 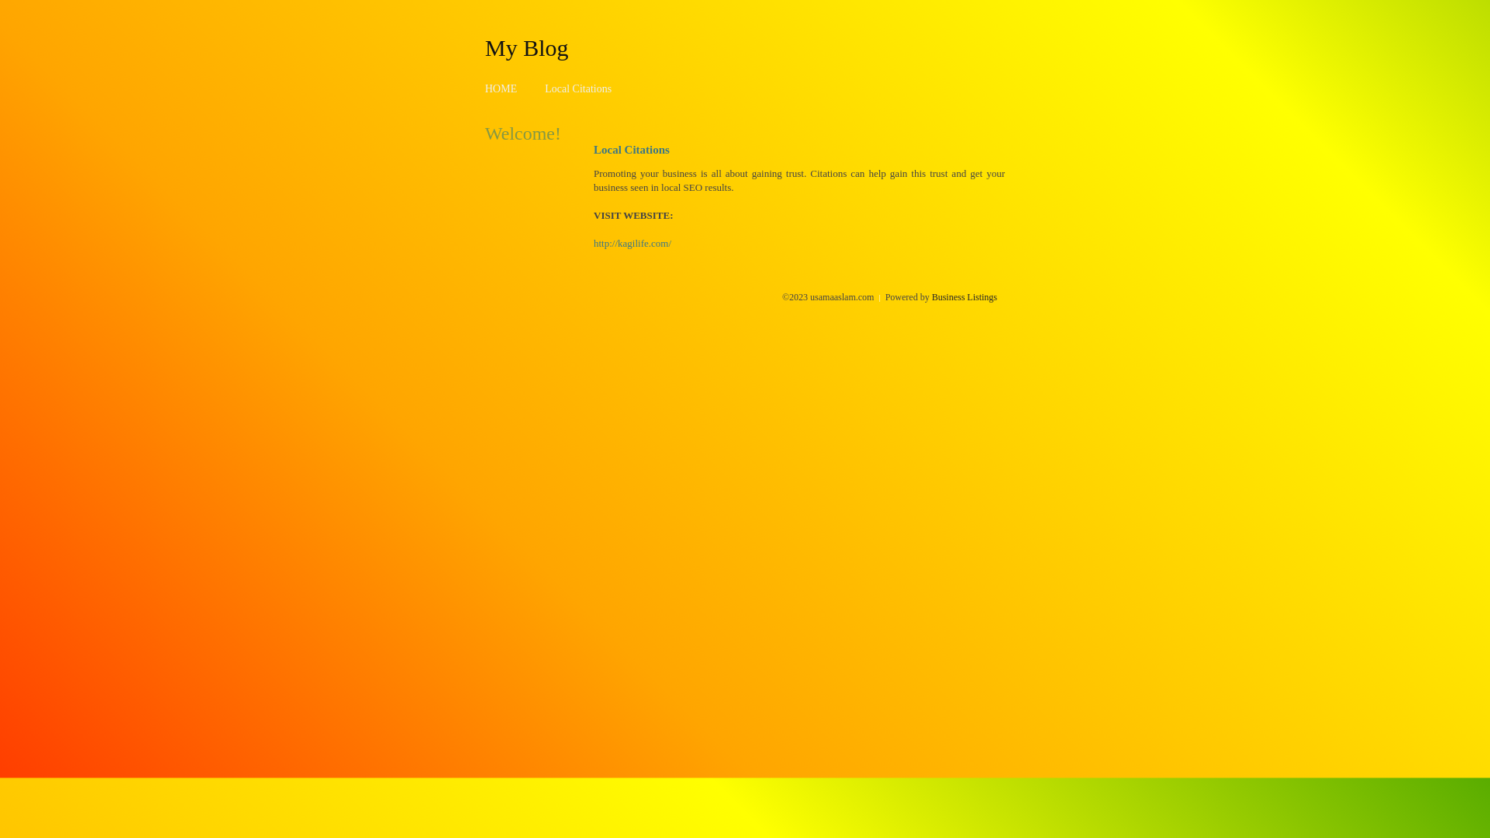 What do you see at coordinates (578, 88) in the screenshot?
I see `Local Citations` at bounding box center [578, 88].